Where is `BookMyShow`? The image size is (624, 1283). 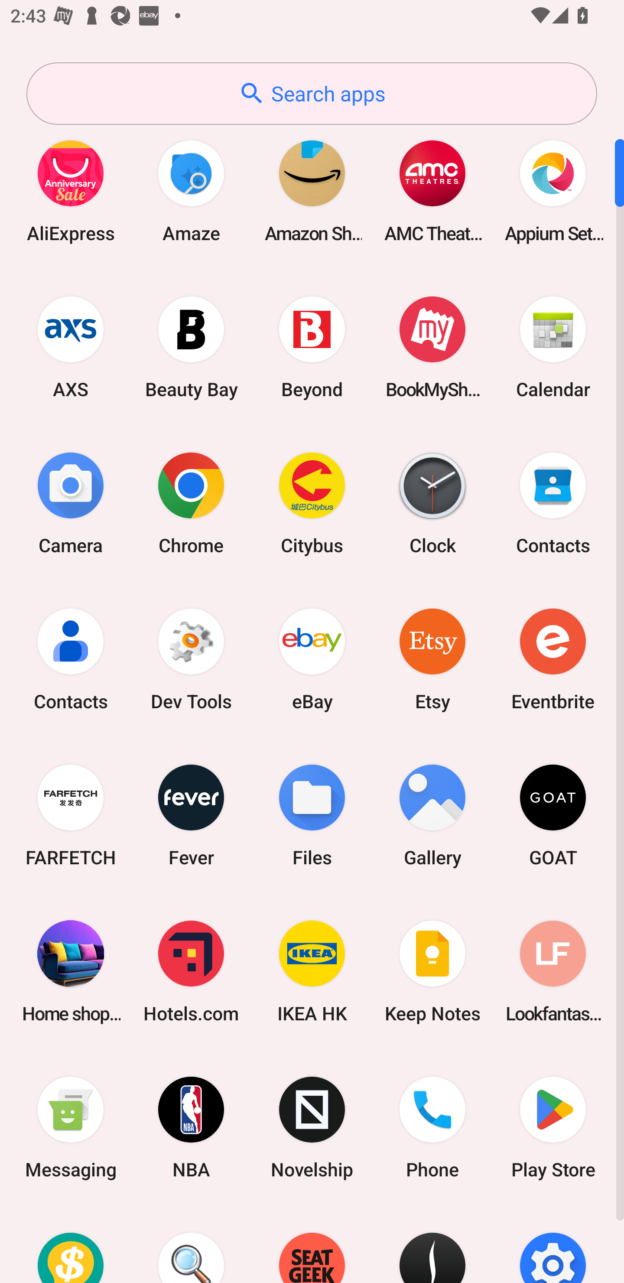
BookMyShow is located at coordinates (432, 347).